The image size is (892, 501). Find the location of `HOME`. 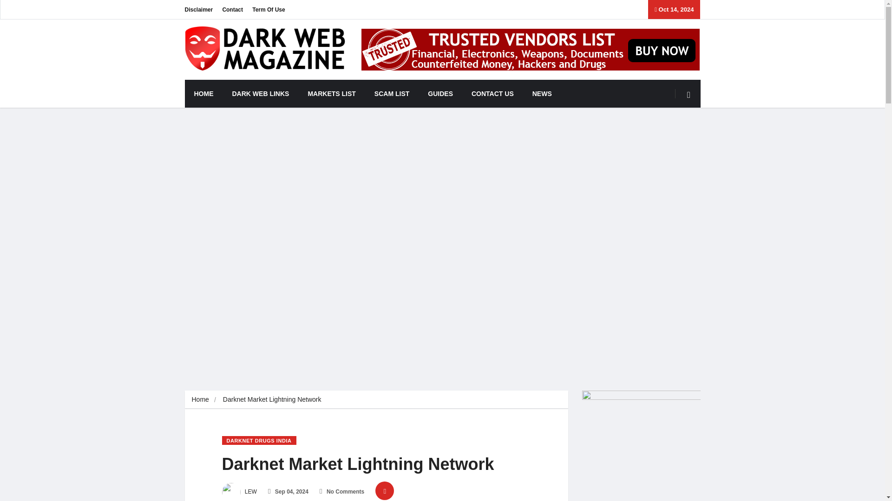

HOME is located at coordinates (203, 94).